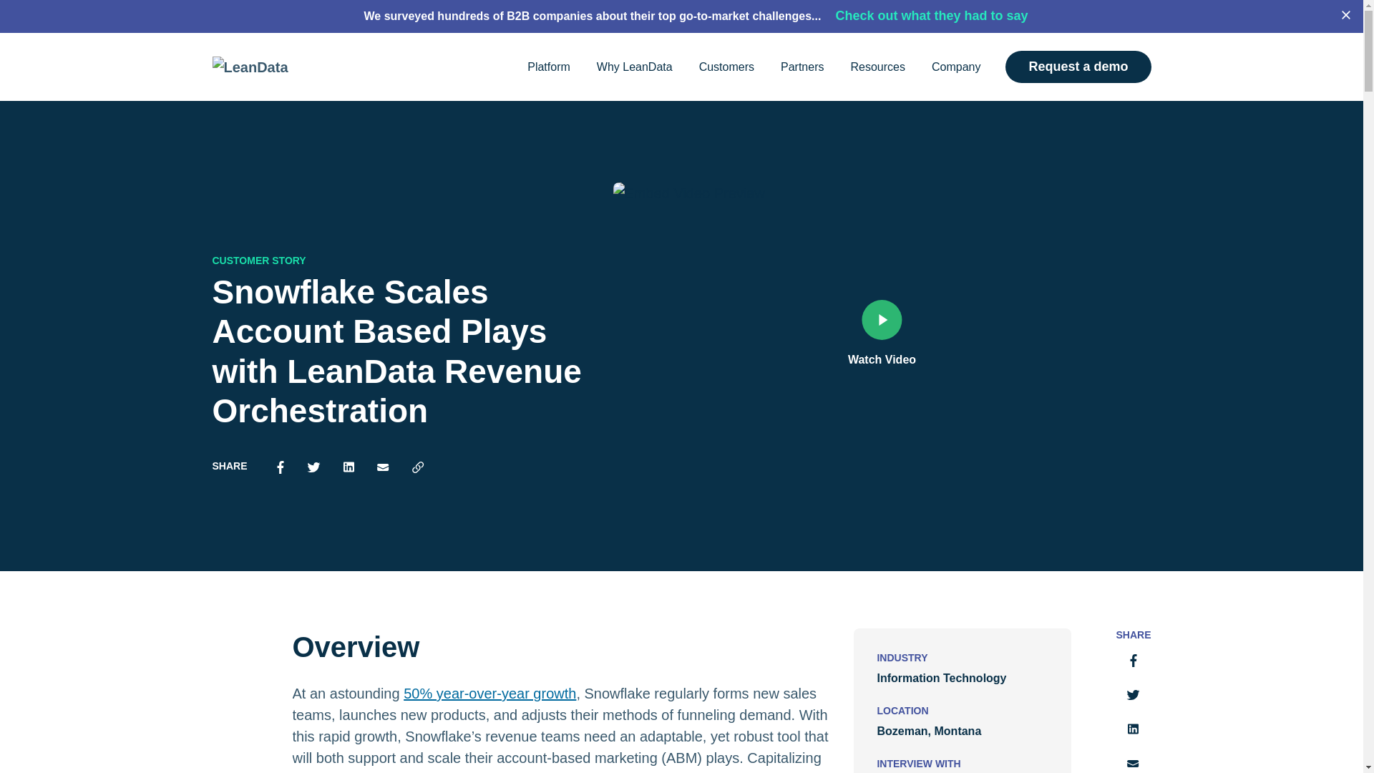 Image resolution: width=1374 pixels, height=773 pixels. What do you see at coordinates (227, 82) in the screenshot?
I see `Go to Home.` at bounding box center [227, 82].